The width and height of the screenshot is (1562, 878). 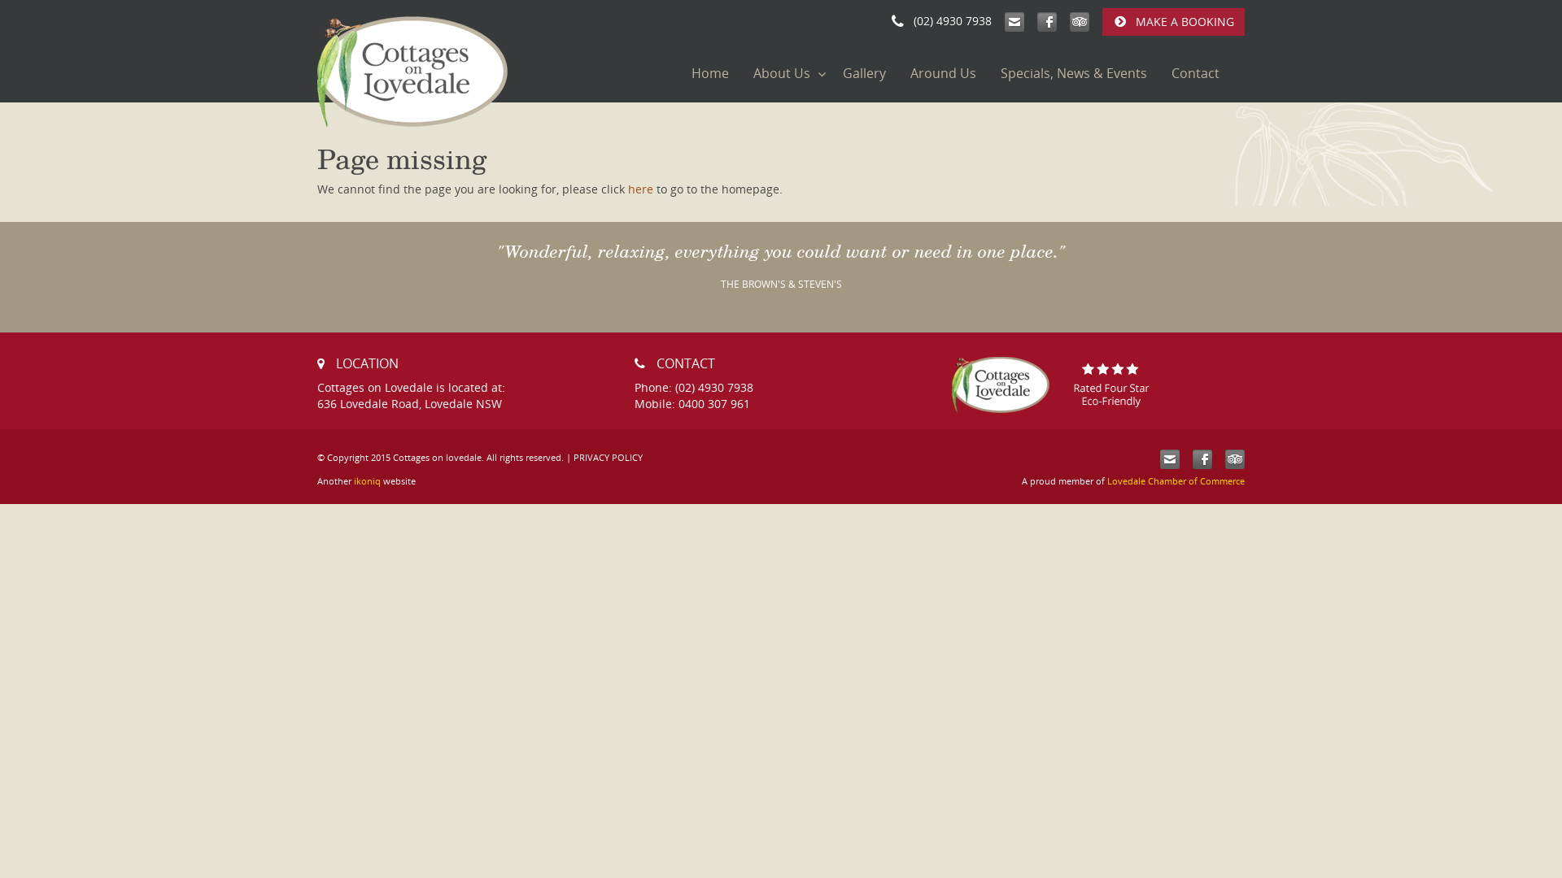 I want to click on facebook, so click(x=1202, y=459).